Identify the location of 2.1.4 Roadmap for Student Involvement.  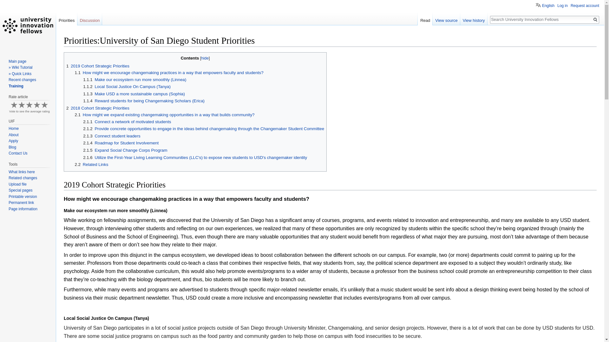
(121, 143).